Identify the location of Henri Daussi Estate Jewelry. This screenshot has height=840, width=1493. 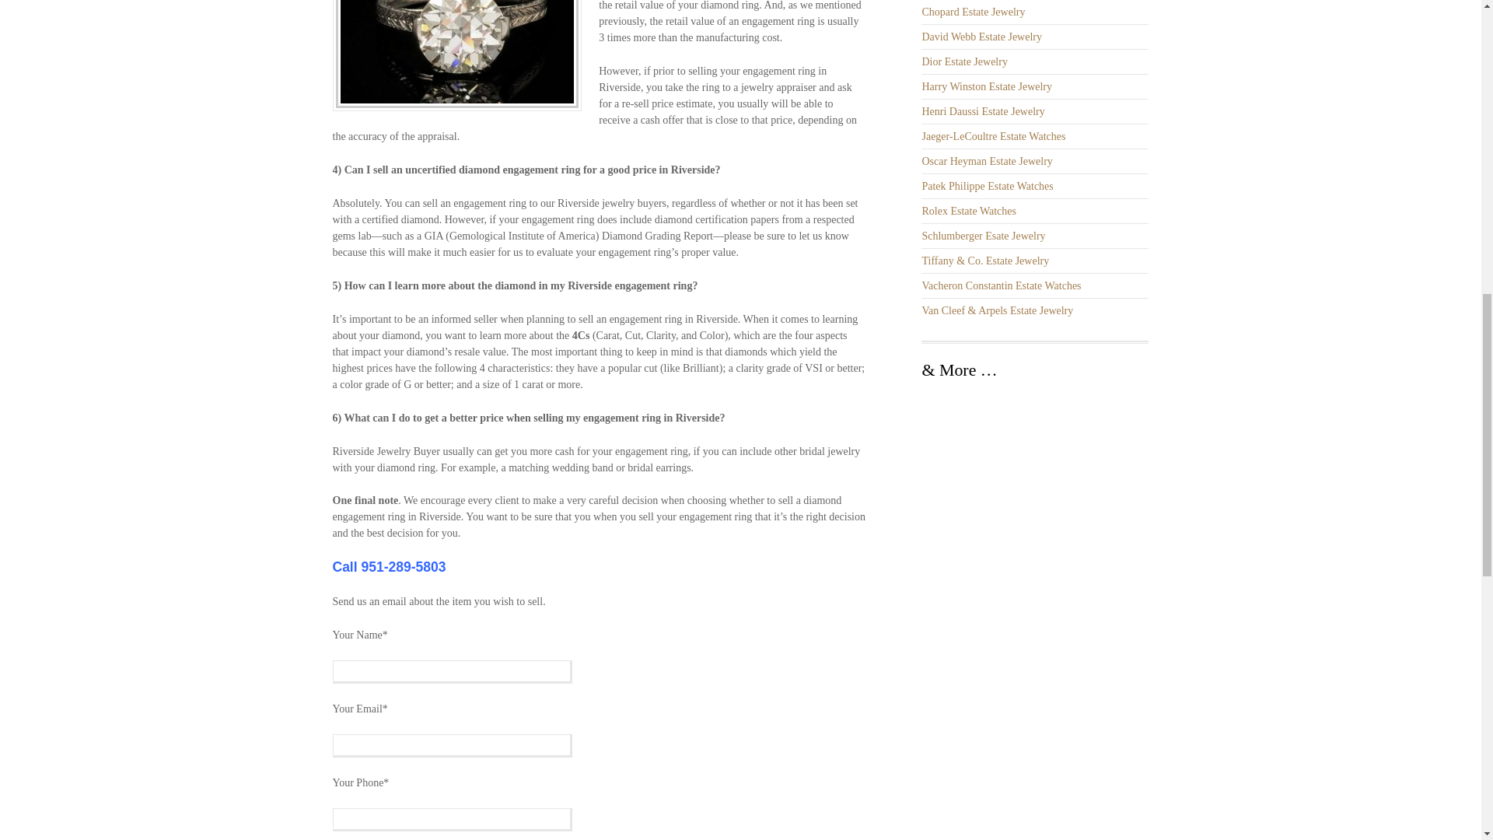
(982, 112).